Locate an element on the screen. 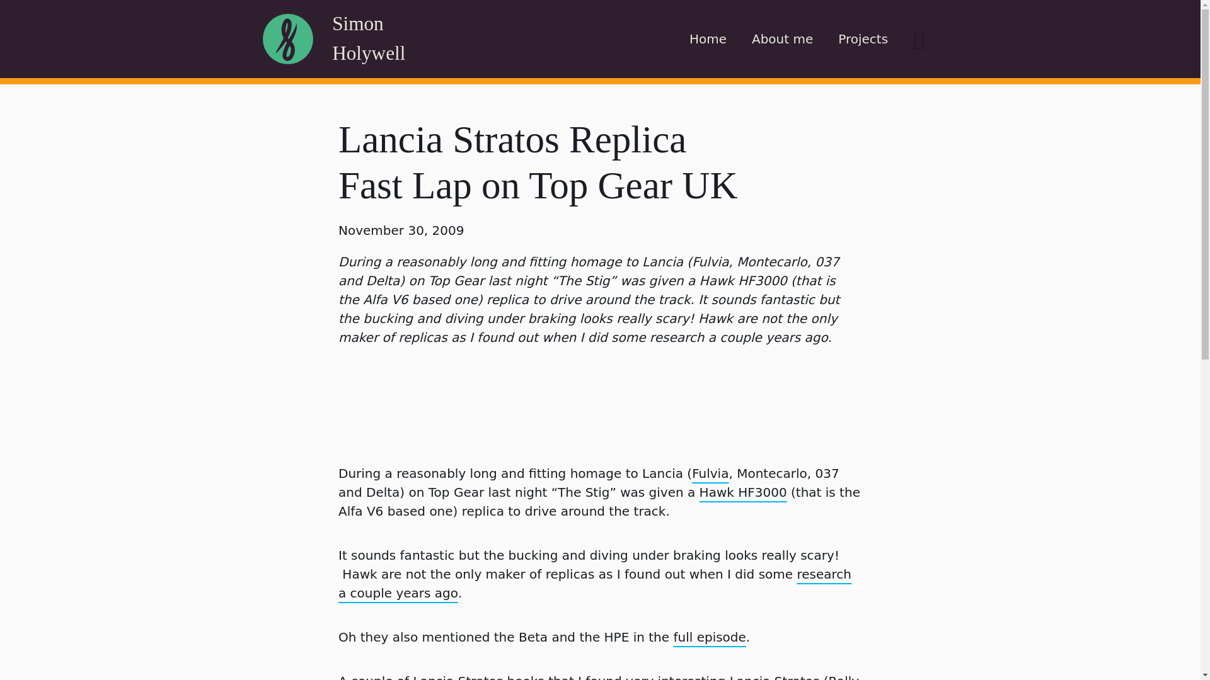  Home is located at coordinates (708, 39).